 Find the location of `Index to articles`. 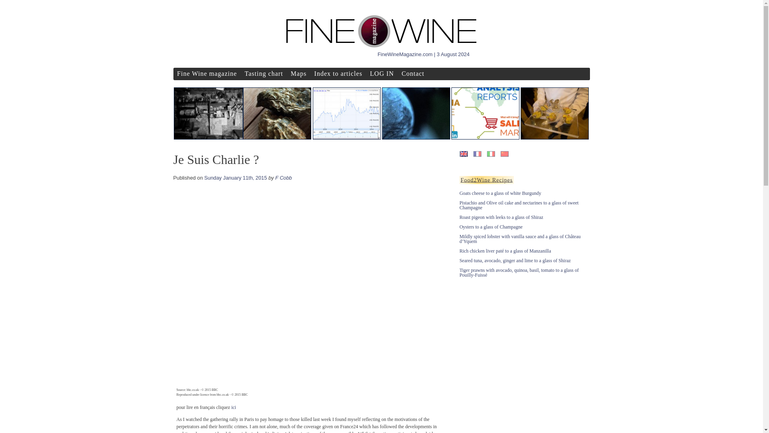

Index to articles is located at coordinates (338, 73).